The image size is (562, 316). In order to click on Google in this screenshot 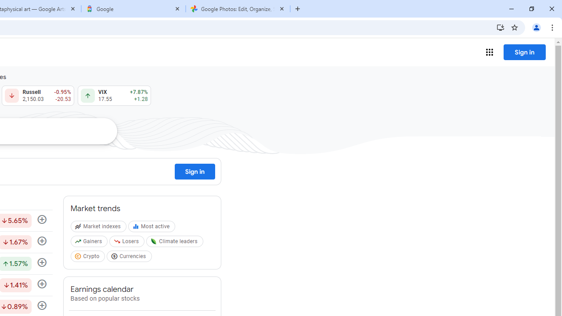, I will do `click(133, 9)`.